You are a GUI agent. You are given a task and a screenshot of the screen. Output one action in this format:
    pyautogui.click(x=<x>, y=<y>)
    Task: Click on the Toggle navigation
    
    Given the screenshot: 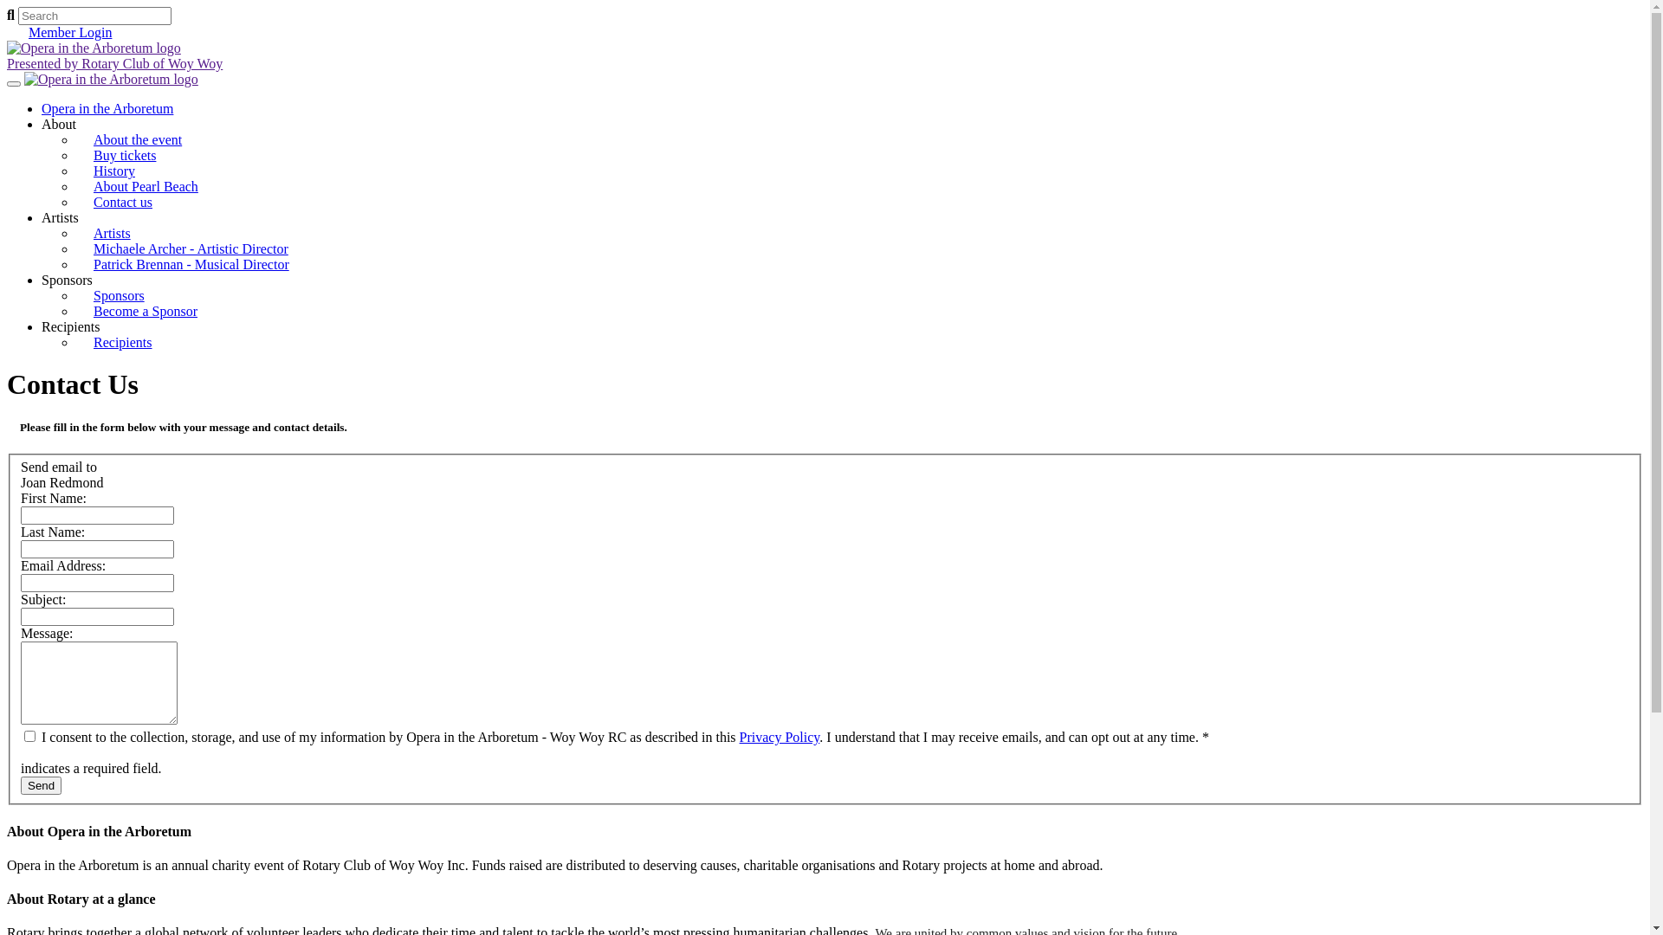 What is the action you would take?
    pyautogui.click(x=14, y=84)
    